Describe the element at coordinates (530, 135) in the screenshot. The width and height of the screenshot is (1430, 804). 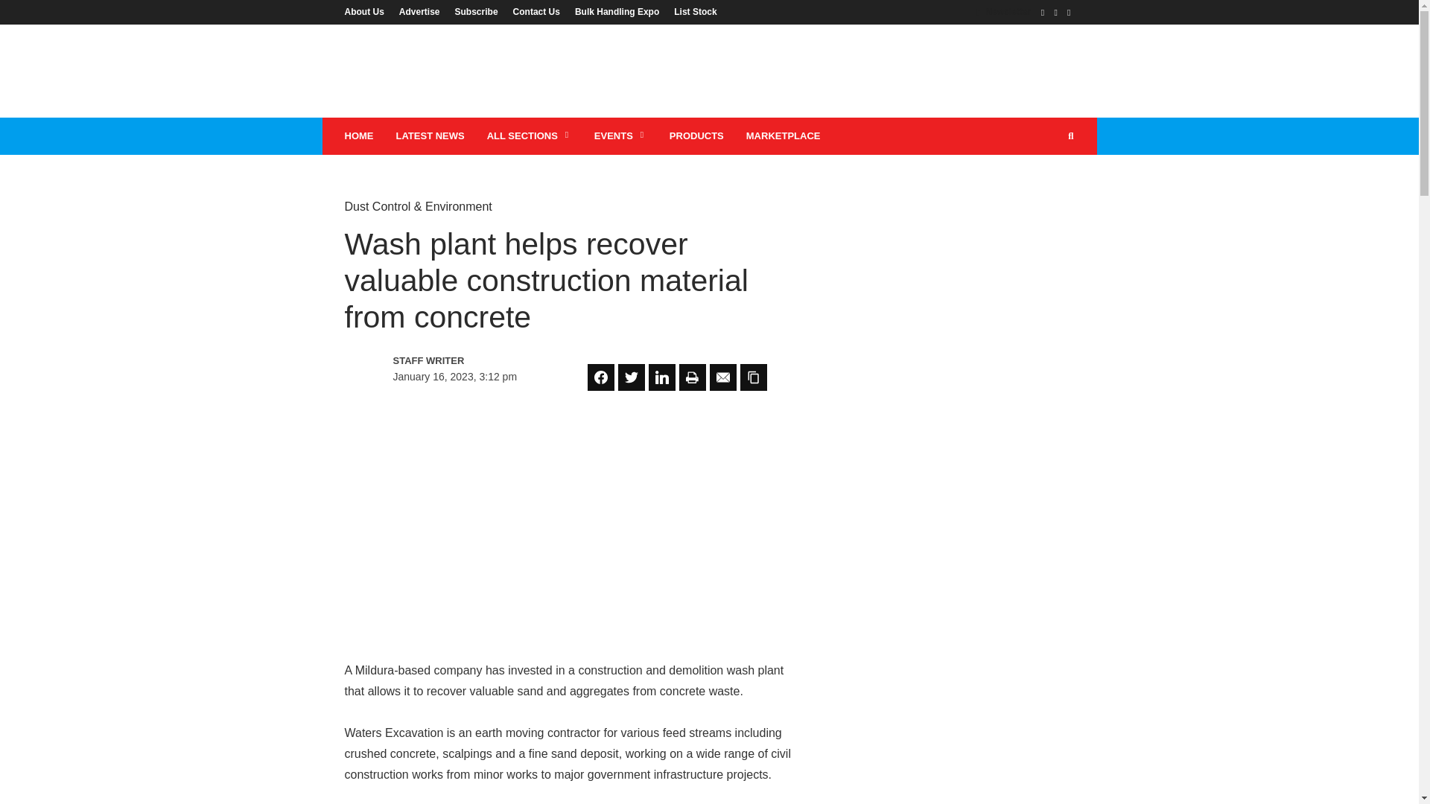
I see `ALL SECTIONS` at that location.